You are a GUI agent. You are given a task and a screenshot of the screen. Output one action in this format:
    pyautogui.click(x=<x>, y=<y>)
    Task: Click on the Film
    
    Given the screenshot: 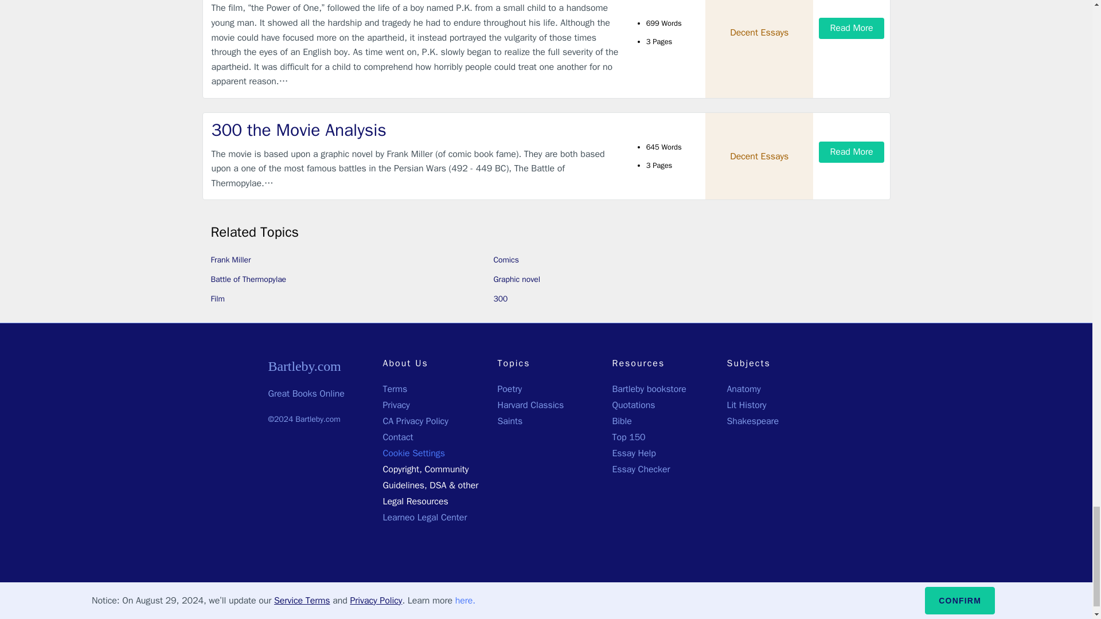 What is the action you would take?
    pyautogui.click(x=218, y=299)
    